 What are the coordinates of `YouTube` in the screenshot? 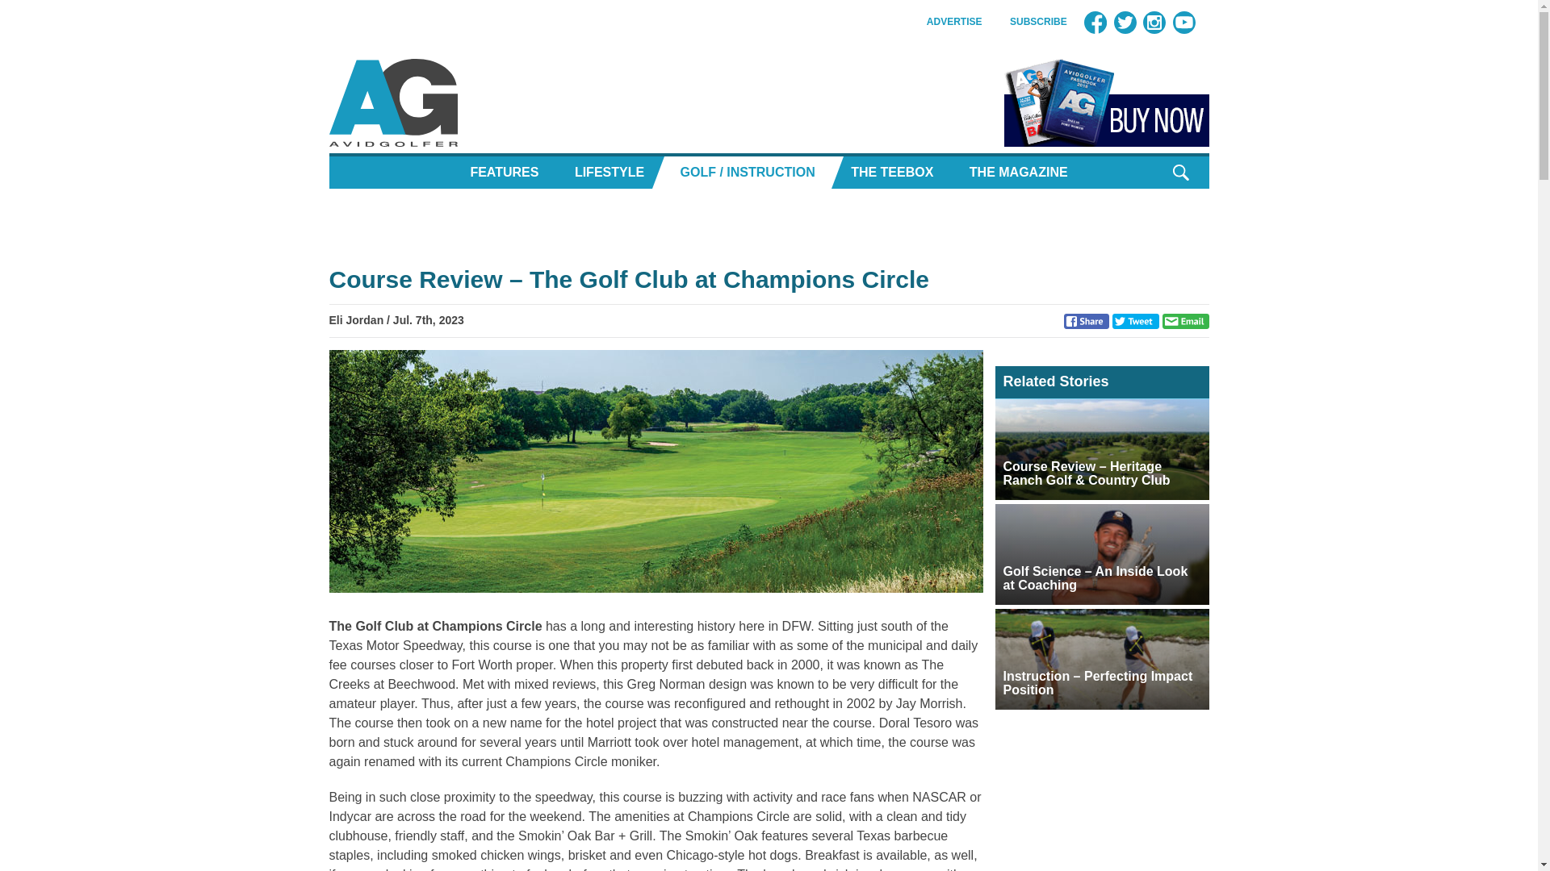 It's located at (1183, 23).